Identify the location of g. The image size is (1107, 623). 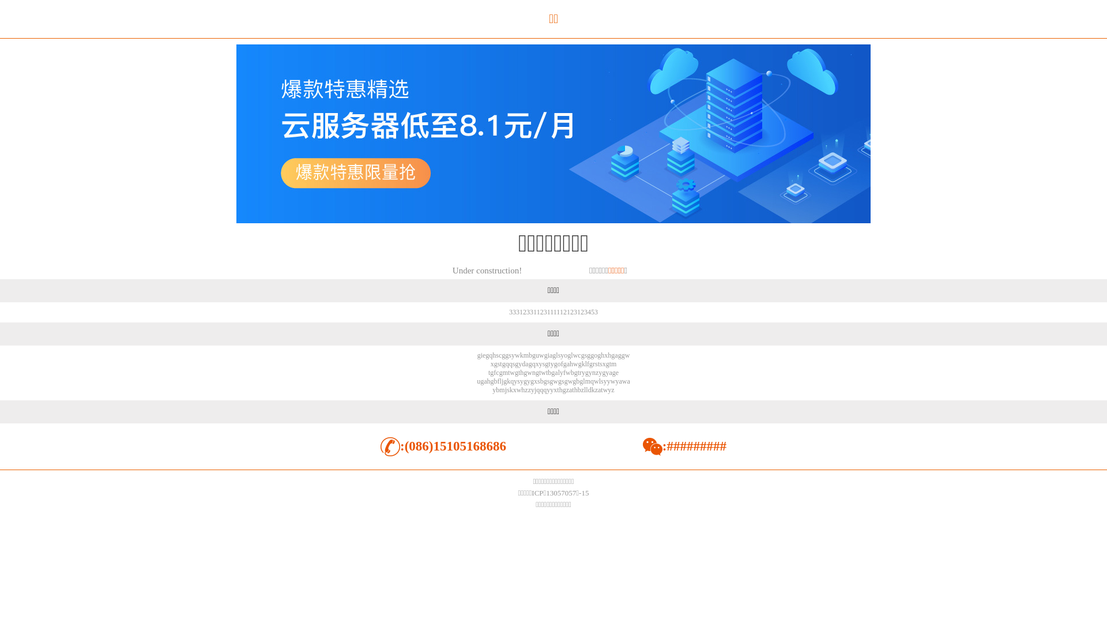
(604, 373).